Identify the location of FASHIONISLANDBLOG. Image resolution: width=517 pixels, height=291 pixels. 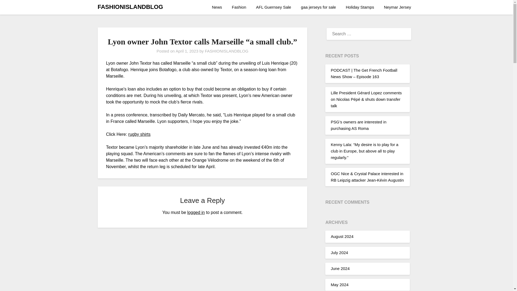
(227, 51).